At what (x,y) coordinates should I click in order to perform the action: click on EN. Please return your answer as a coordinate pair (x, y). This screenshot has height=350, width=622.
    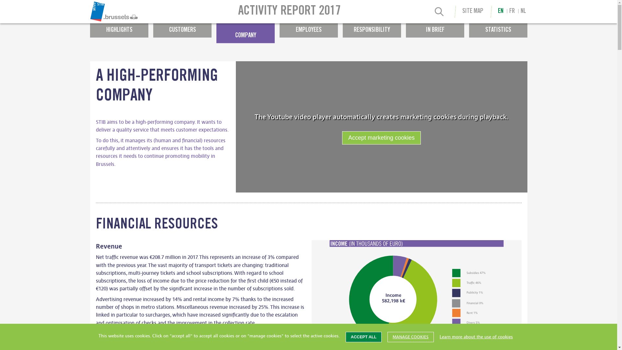
    Looking at the image, I should click on (501, 12).